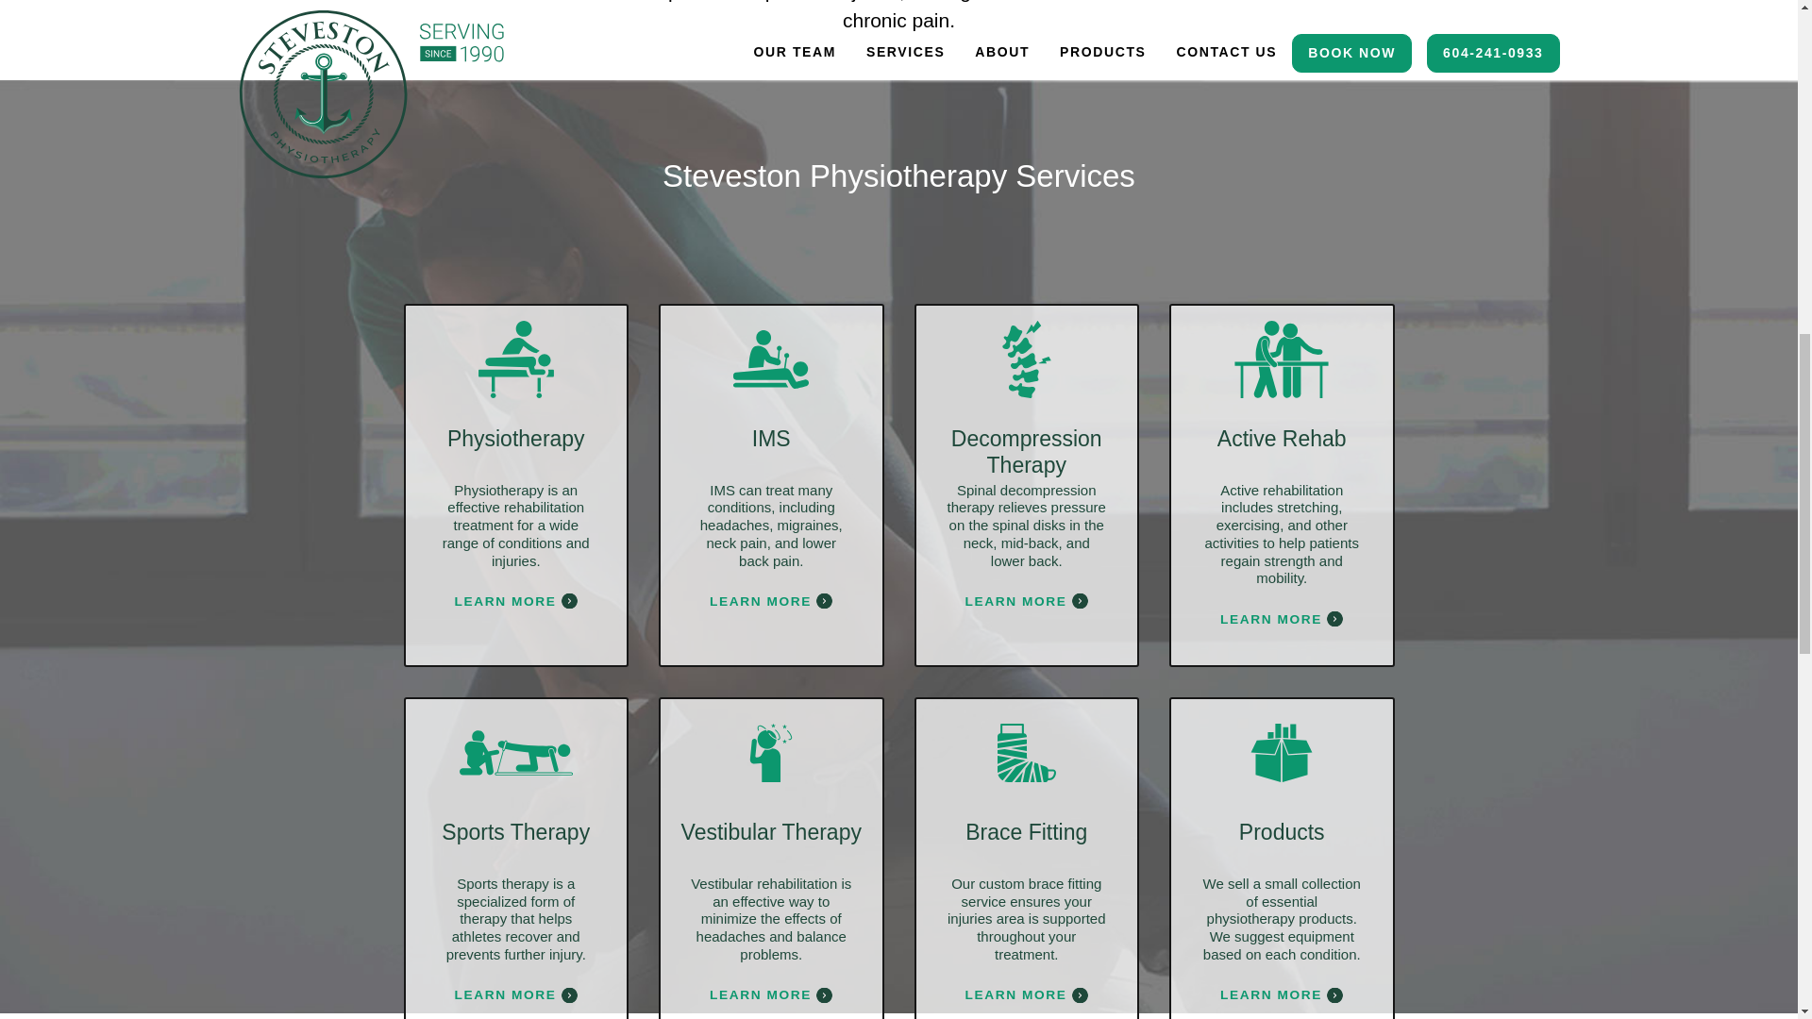 This screenshot has width=1812, height=1019. What do you see at coordinates (1281, 994) in the screenshot?
I see `LEARN MORE` at bounding box center [1281, 994].